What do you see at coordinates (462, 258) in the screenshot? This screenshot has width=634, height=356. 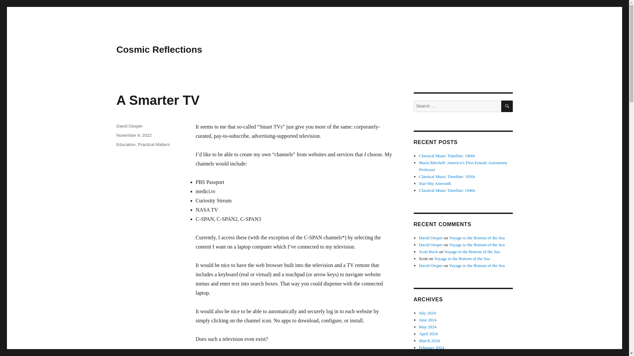 I see `Voyage to the Bottom of the Sea` at bounding box center [462, 258].